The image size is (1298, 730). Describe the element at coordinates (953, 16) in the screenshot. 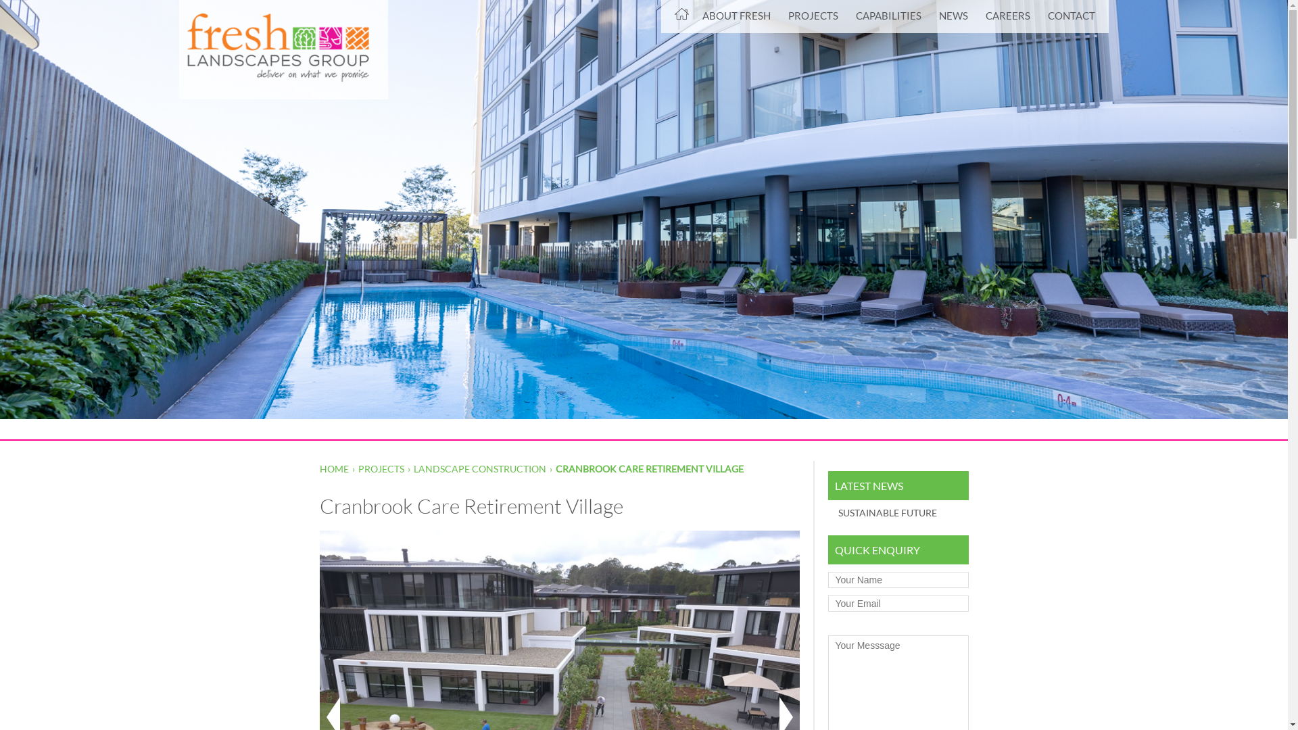

I see `NEWS` at that location.